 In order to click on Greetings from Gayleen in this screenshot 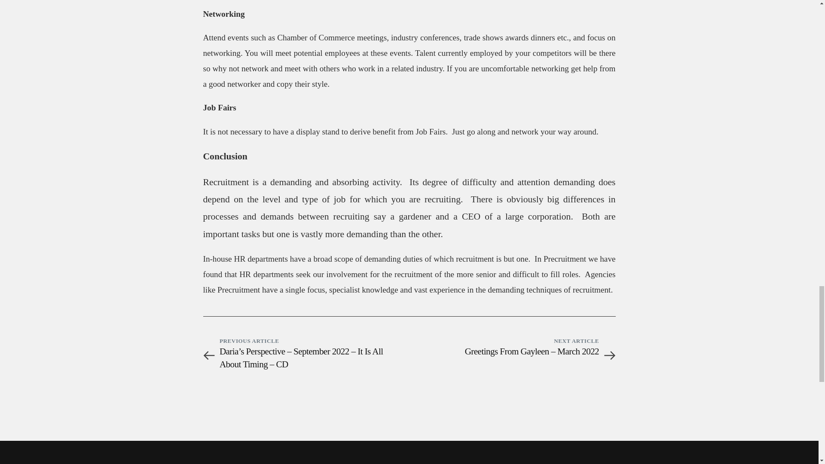, I will do `click(450, 379)`.